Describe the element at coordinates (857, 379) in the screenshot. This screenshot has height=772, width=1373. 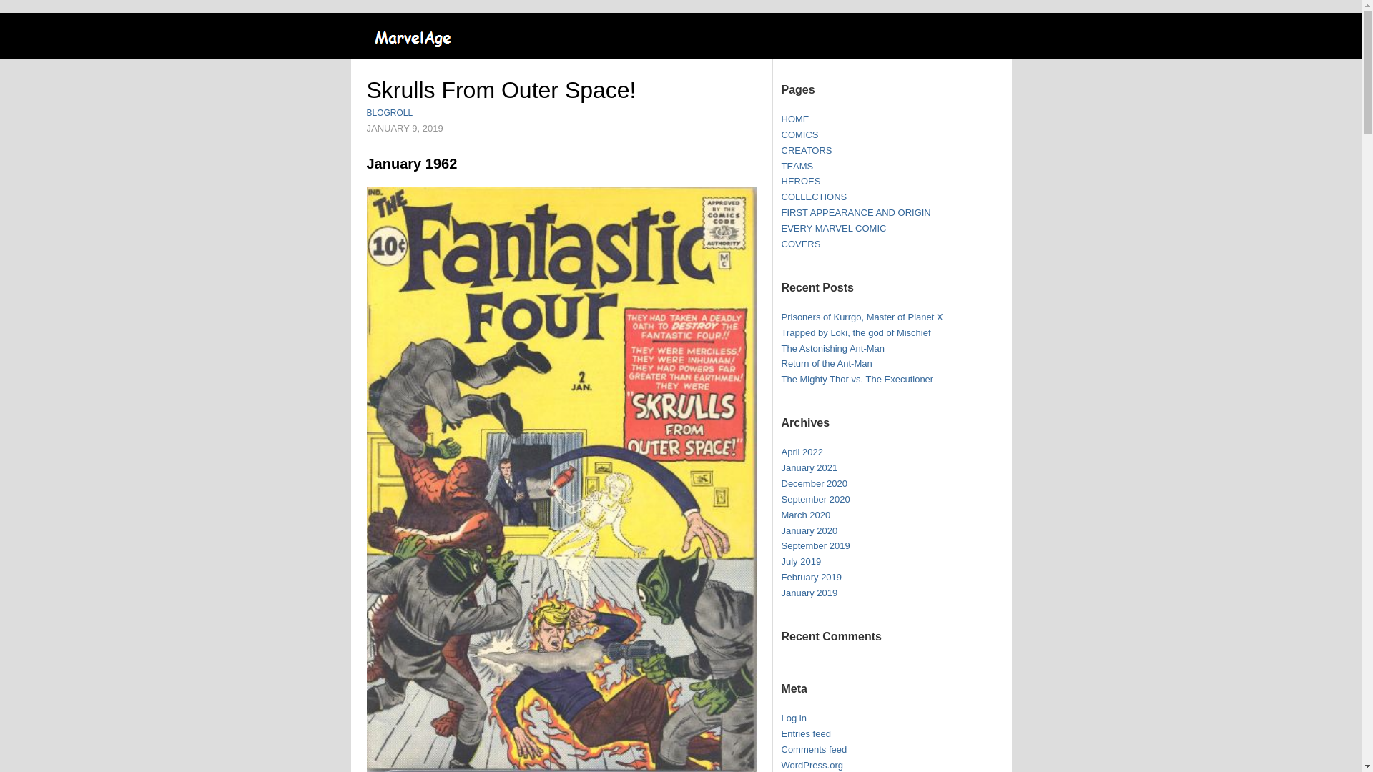
I see `The Mighty Thor vs. The Executioner` at that location.